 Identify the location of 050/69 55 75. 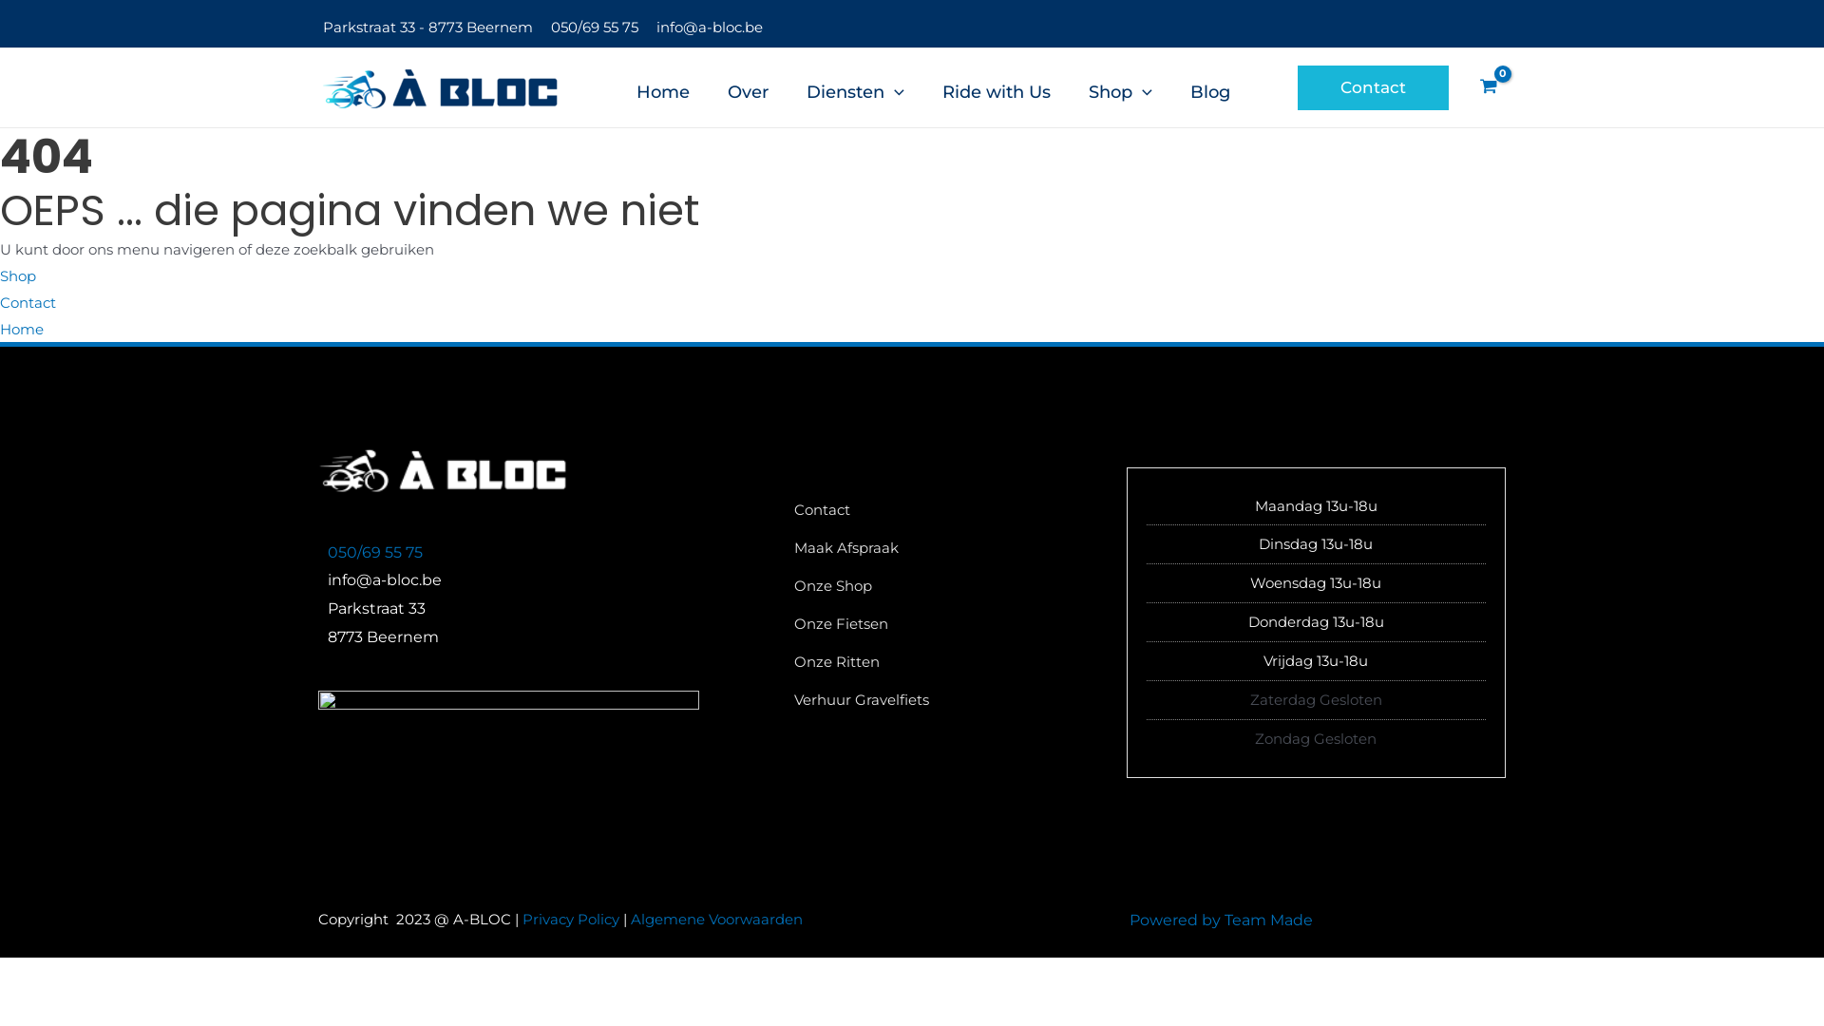
(595, 27).